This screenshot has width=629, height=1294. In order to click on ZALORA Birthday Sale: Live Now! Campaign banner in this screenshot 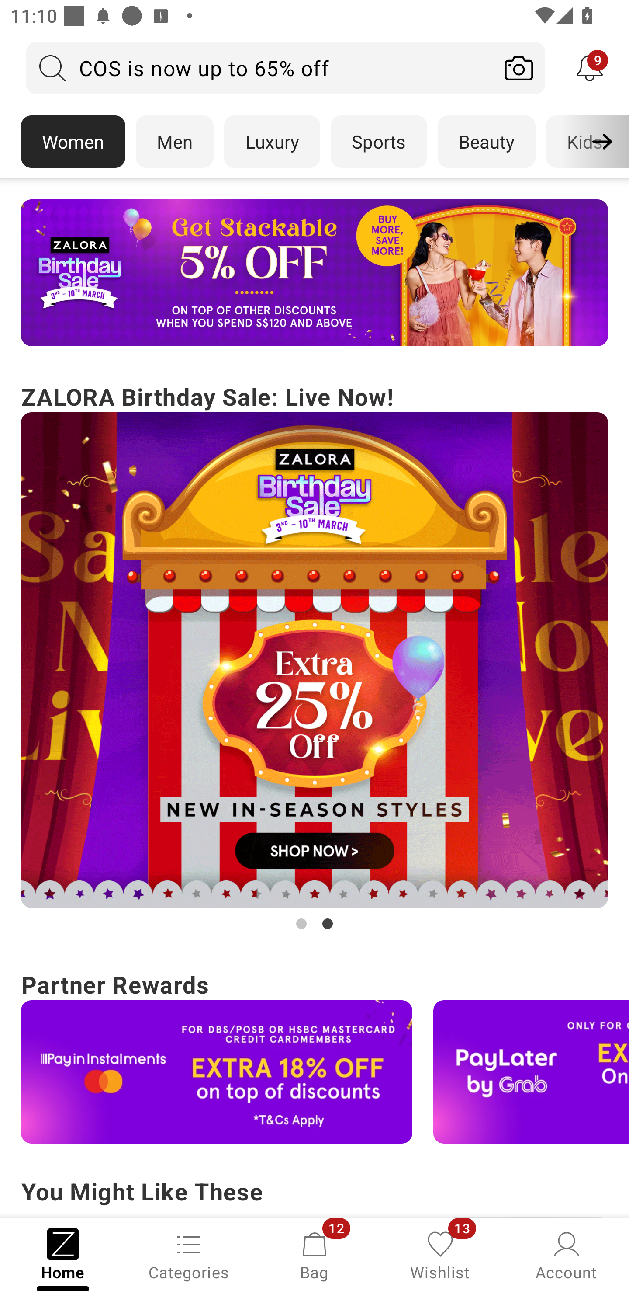, I will do `click(314, 656)`.